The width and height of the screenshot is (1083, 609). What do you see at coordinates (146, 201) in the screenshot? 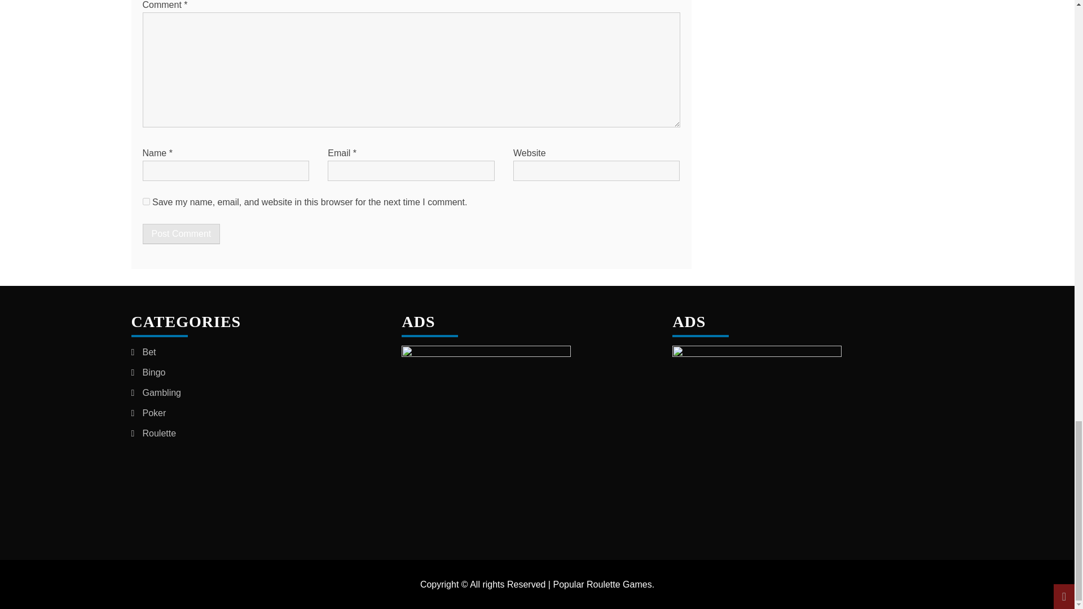
I see `yes` at bounding box center [146, 201].